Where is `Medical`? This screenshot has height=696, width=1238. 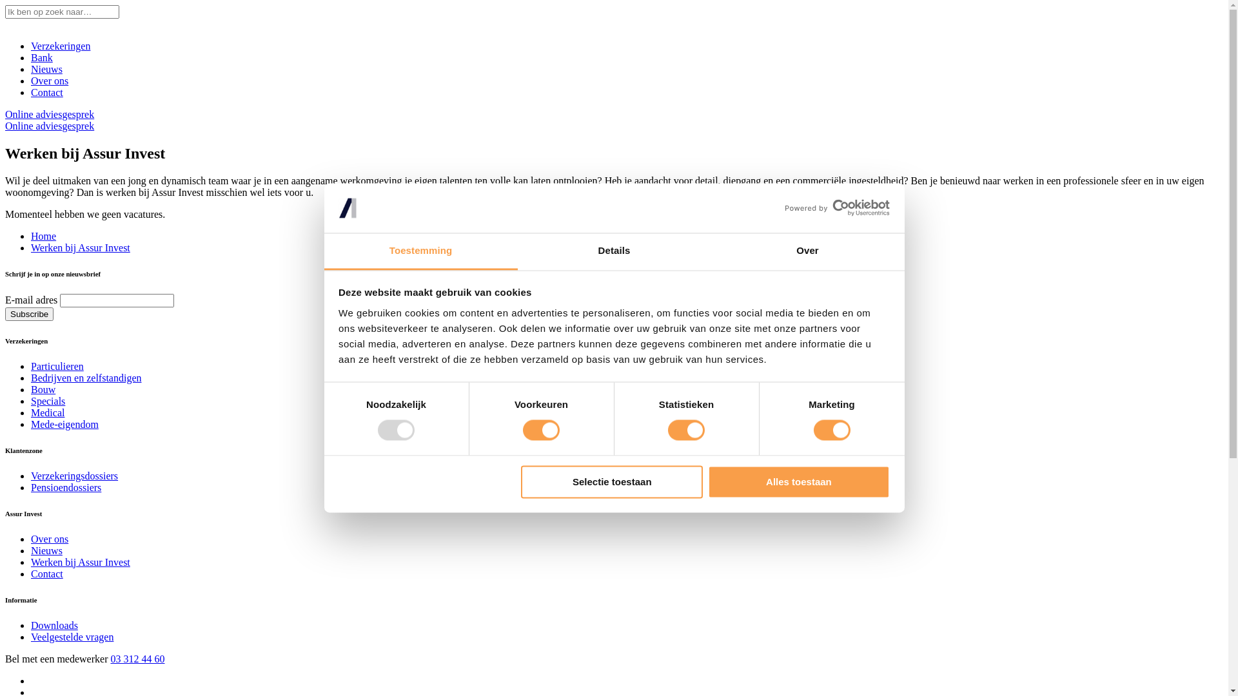 Medical is located at coordinates (48, 412).